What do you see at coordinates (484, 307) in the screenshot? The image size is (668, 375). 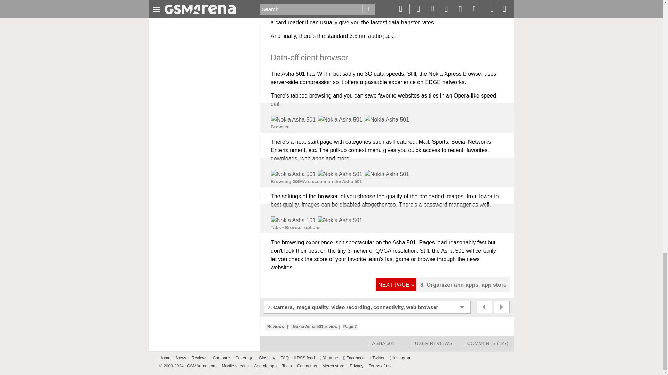 I see `Previous page` at bounding box center [484, 307].